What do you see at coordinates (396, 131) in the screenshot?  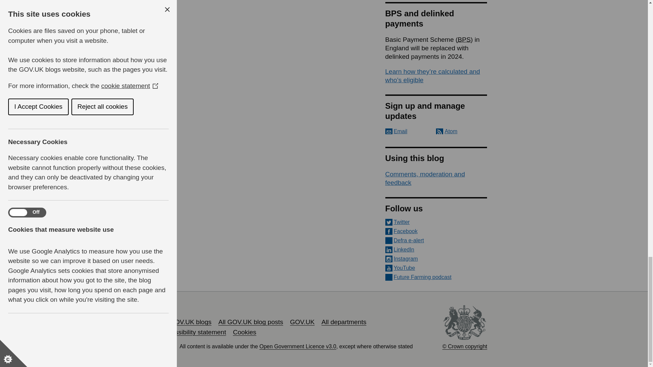 I see `Email` at bounding box center [396, 131].